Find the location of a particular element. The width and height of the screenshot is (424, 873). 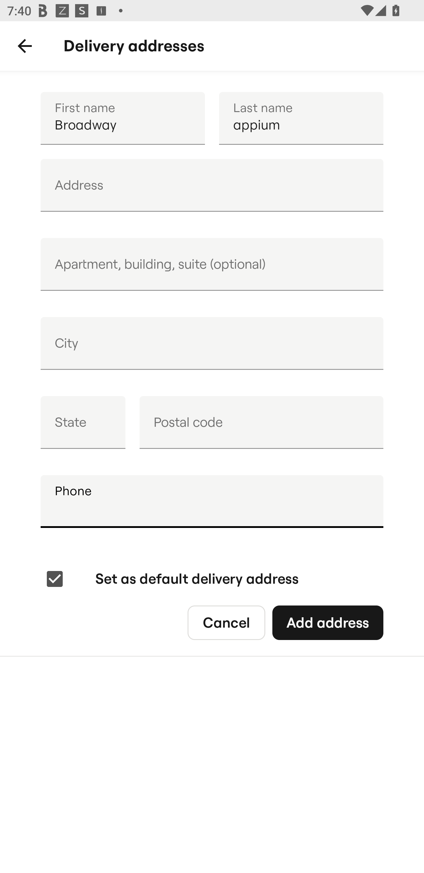

Add address is located at coordinates (327, 623).